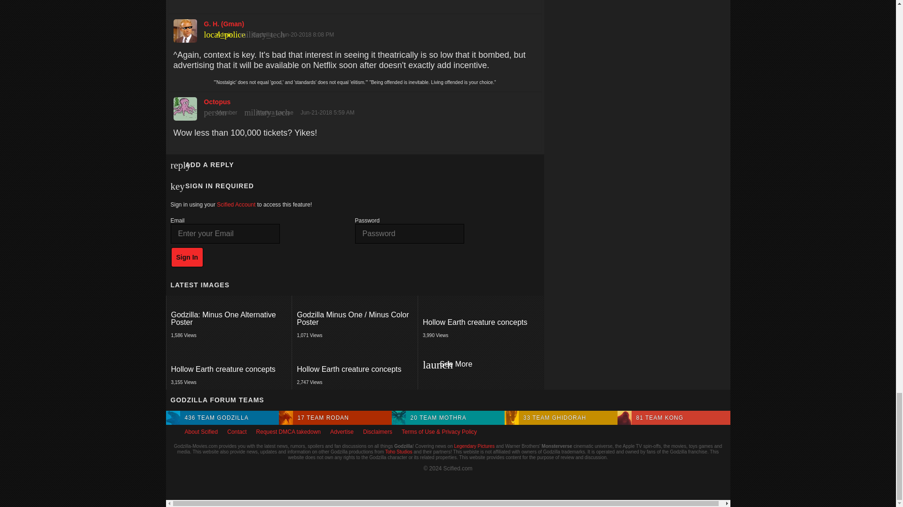 The image size is (903, 507). Describe the element at coordinates (355, 369) in the screenshot. I see `Hollow Earth creature concepts` at that location.